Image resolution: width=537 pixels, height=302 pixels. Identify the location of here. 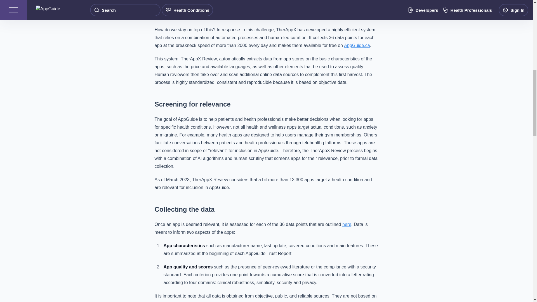
(347, 224).